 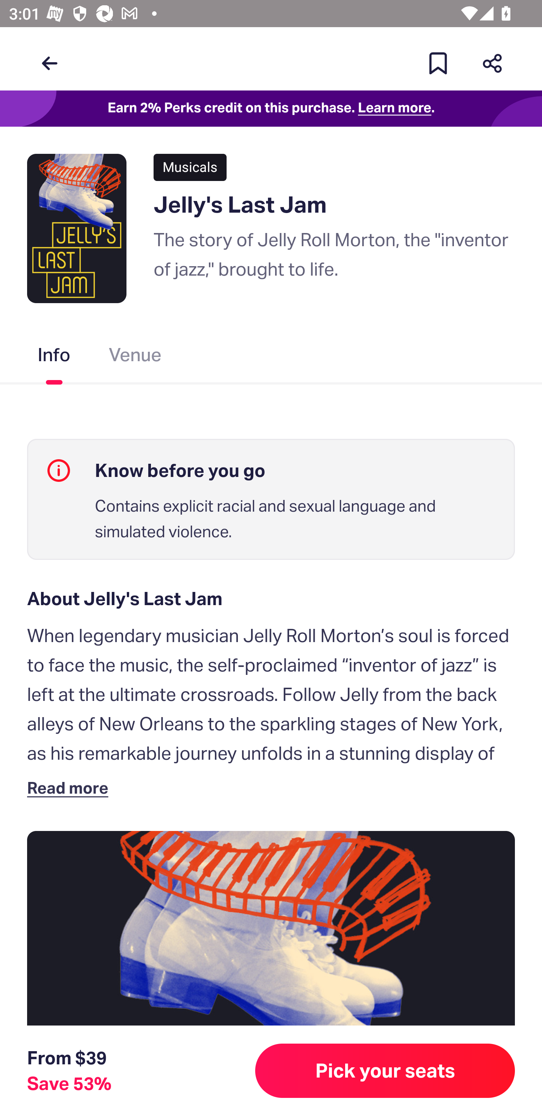 I want to click on Read more, so click(x=70, y=787).